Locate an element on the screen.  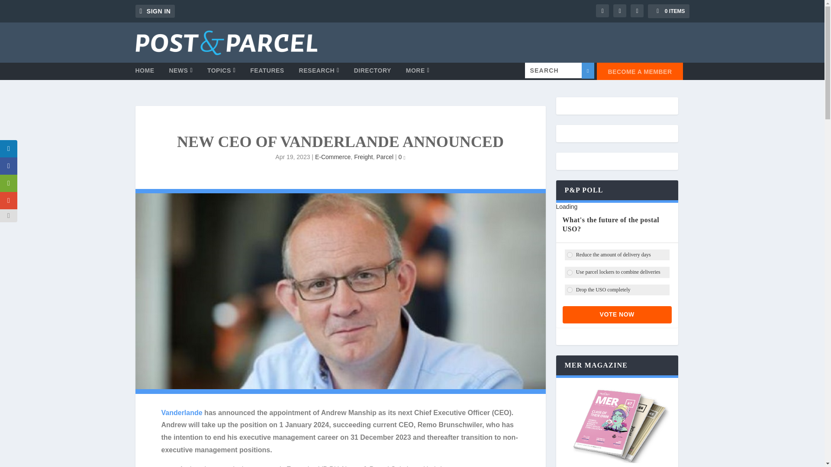
0 ITEMS is located at coordinates (668, 11).